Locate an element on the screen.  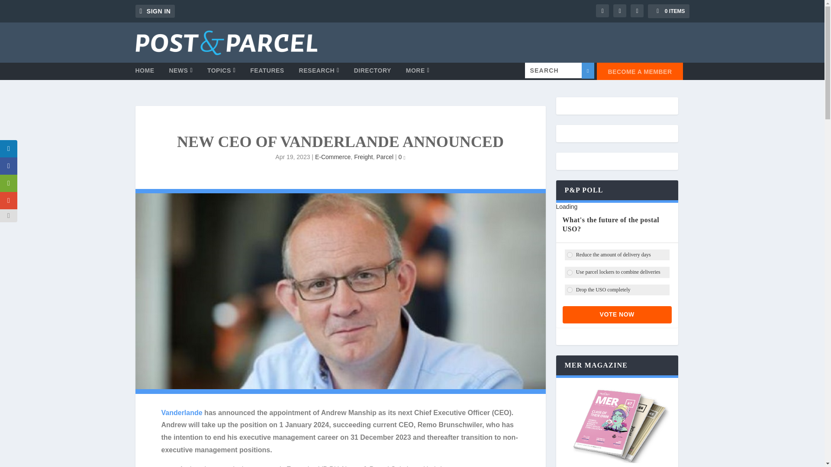
0 ITEMS is located at coordinates (668, 11).